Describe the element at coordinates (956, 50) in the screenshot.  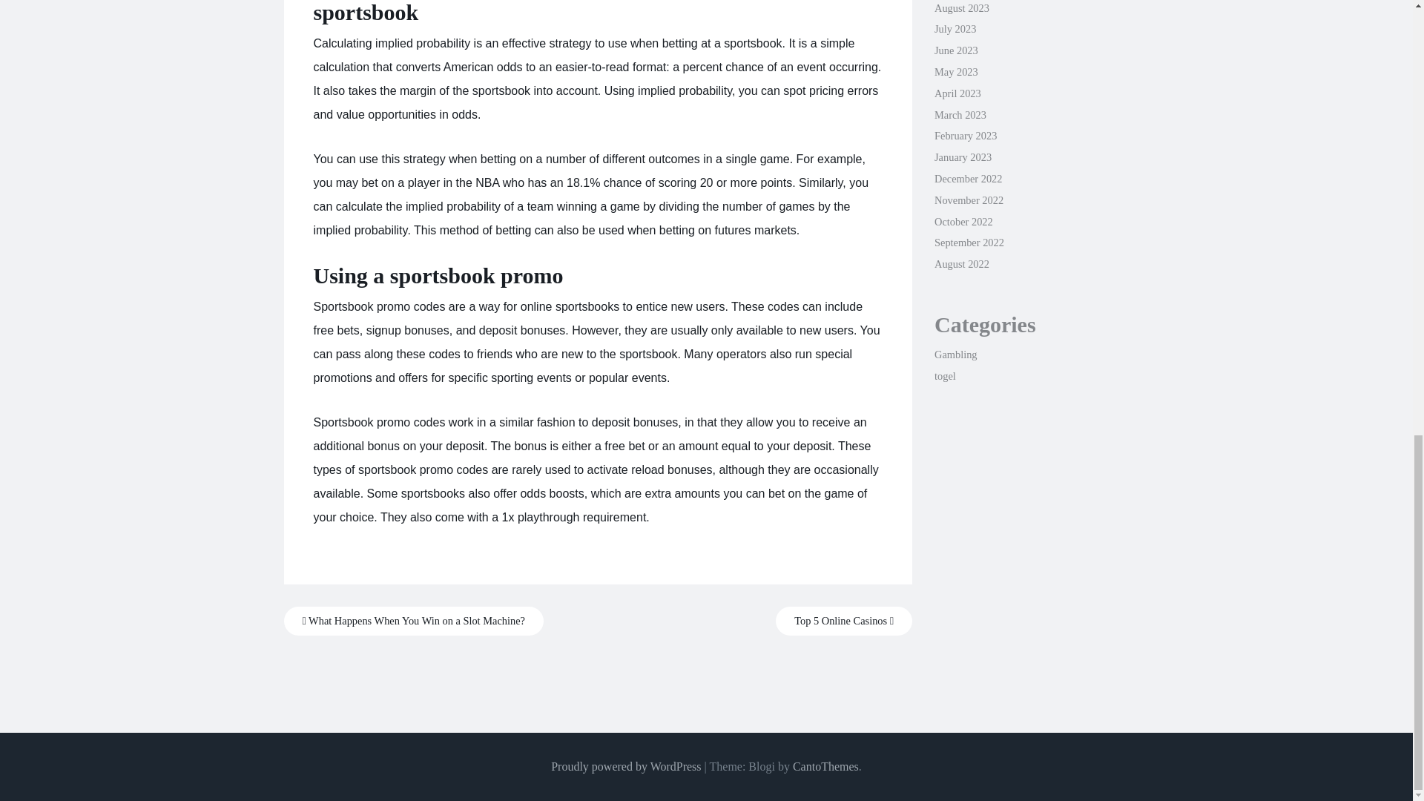
I see `June 2023` at that location.